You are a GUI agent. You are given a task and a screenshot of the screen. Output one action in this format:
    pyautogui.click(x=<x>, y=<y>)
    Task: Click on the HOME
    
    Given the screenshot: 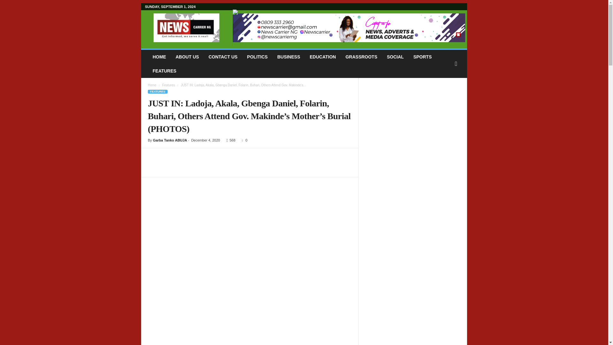 What is the action you would take?
    pyautogui.click(x=159, y=57)
    